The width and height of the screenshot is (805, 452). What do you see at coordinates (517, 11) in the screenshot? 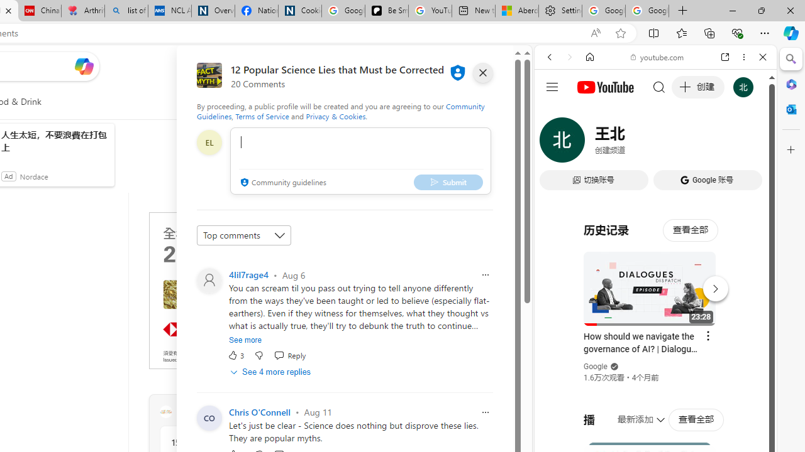
I see `Aberdeen, Hong Kong SAR hourly forecast | Microsoft Weather` at bounding box center [517, 11].